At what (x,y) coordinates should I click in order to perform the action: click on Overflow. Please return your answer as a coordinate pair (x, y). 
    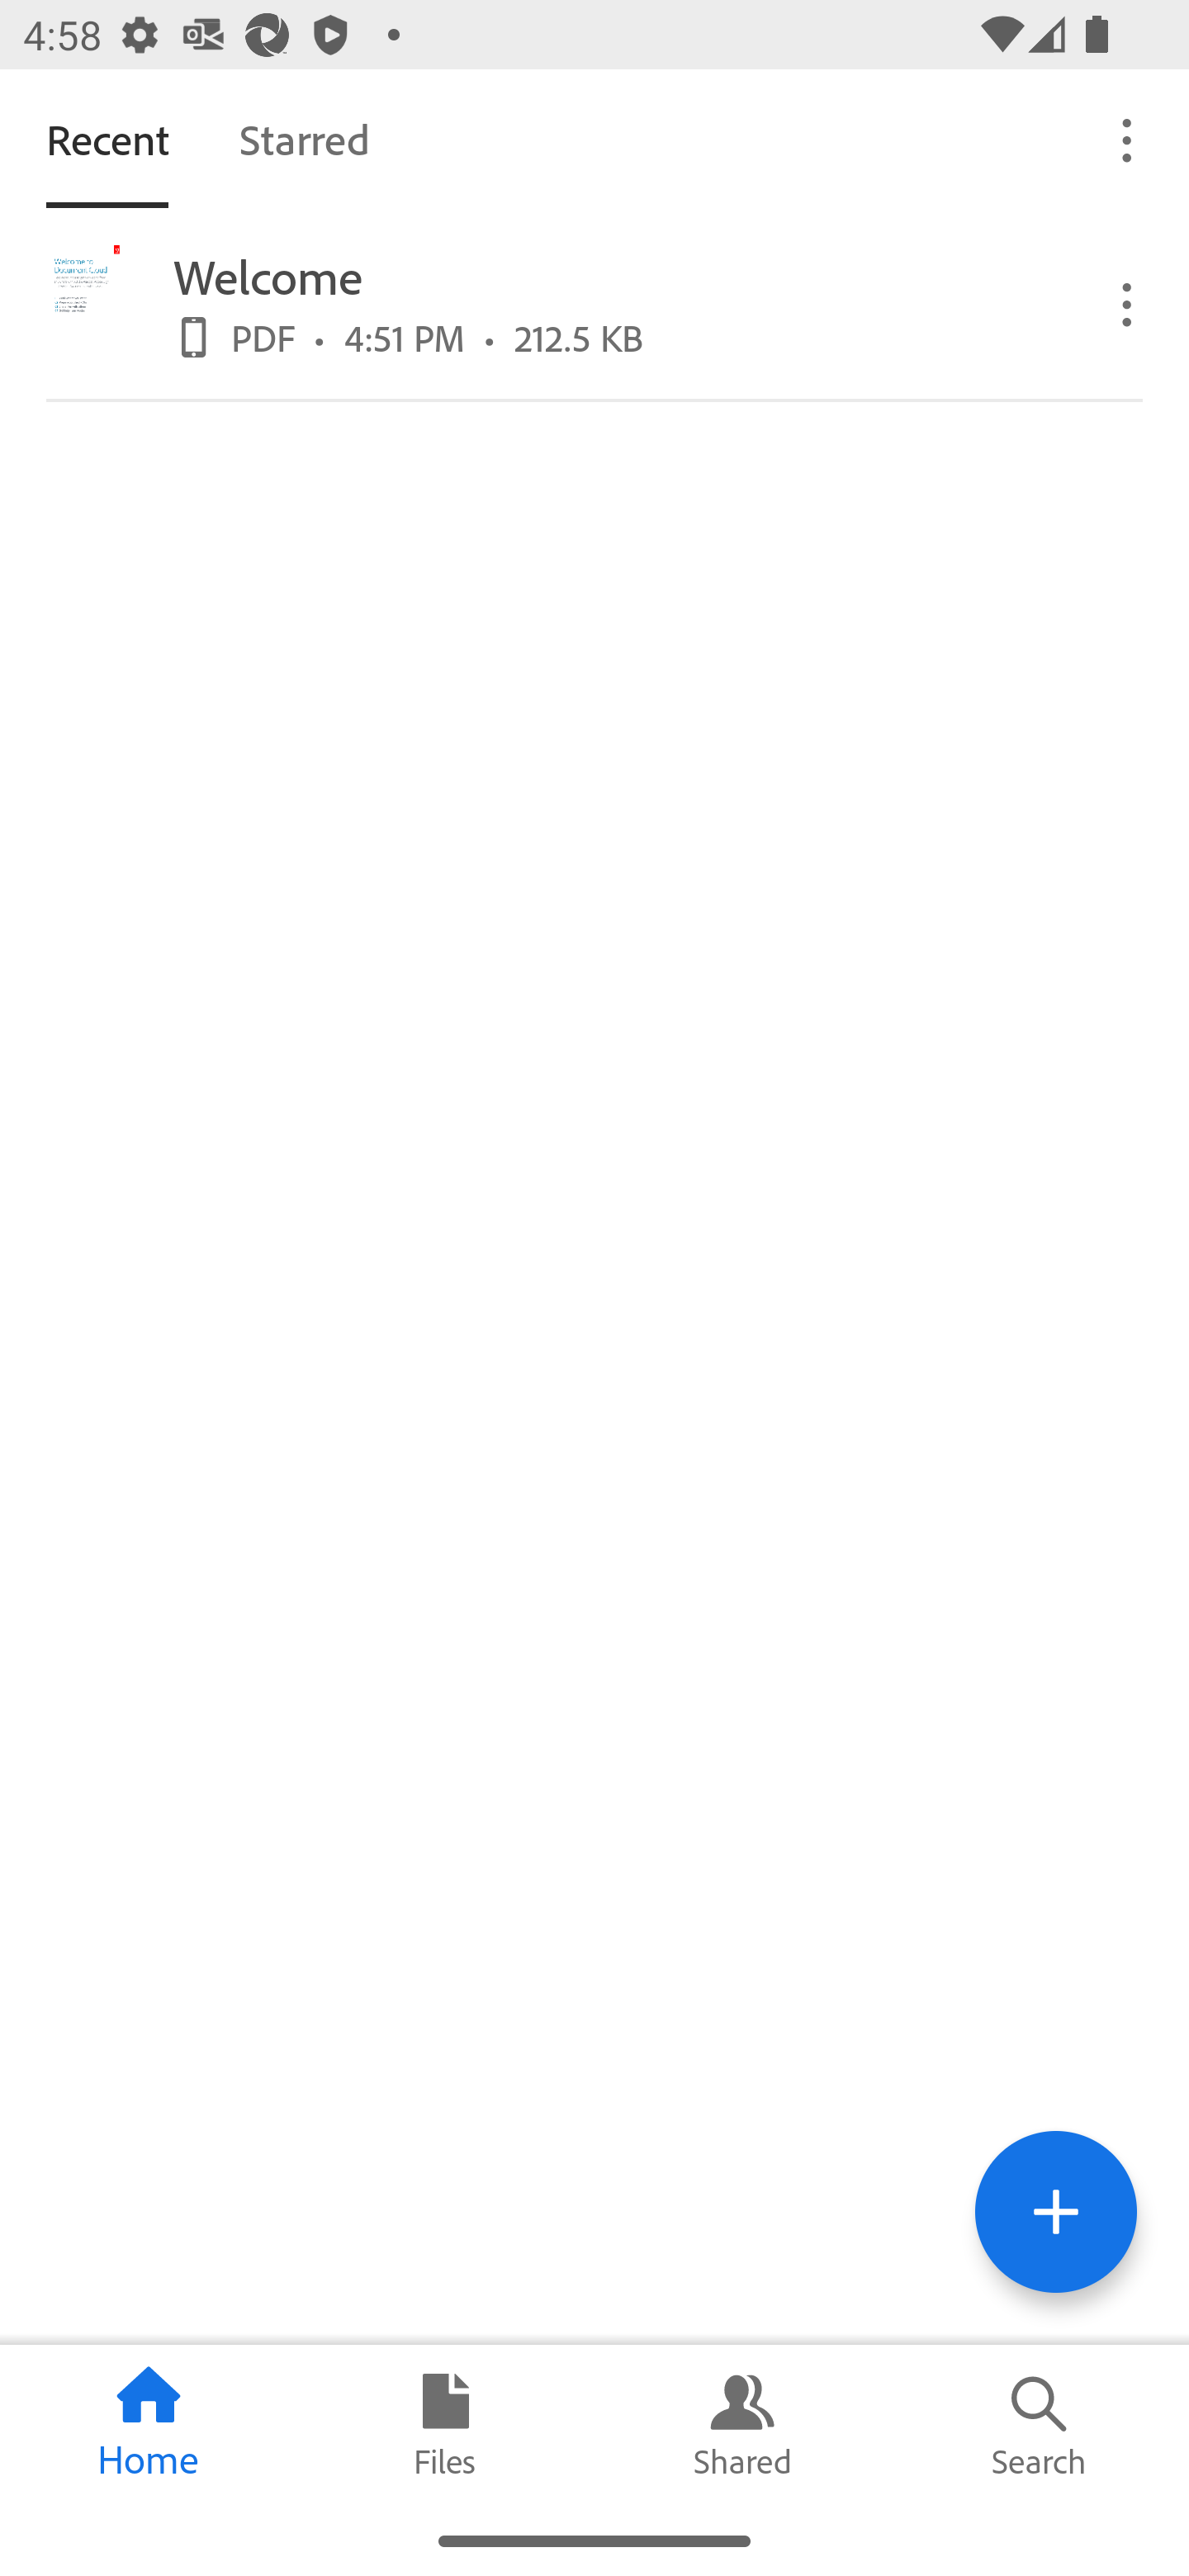
    Looking at the image, I should click on (1128, 302).